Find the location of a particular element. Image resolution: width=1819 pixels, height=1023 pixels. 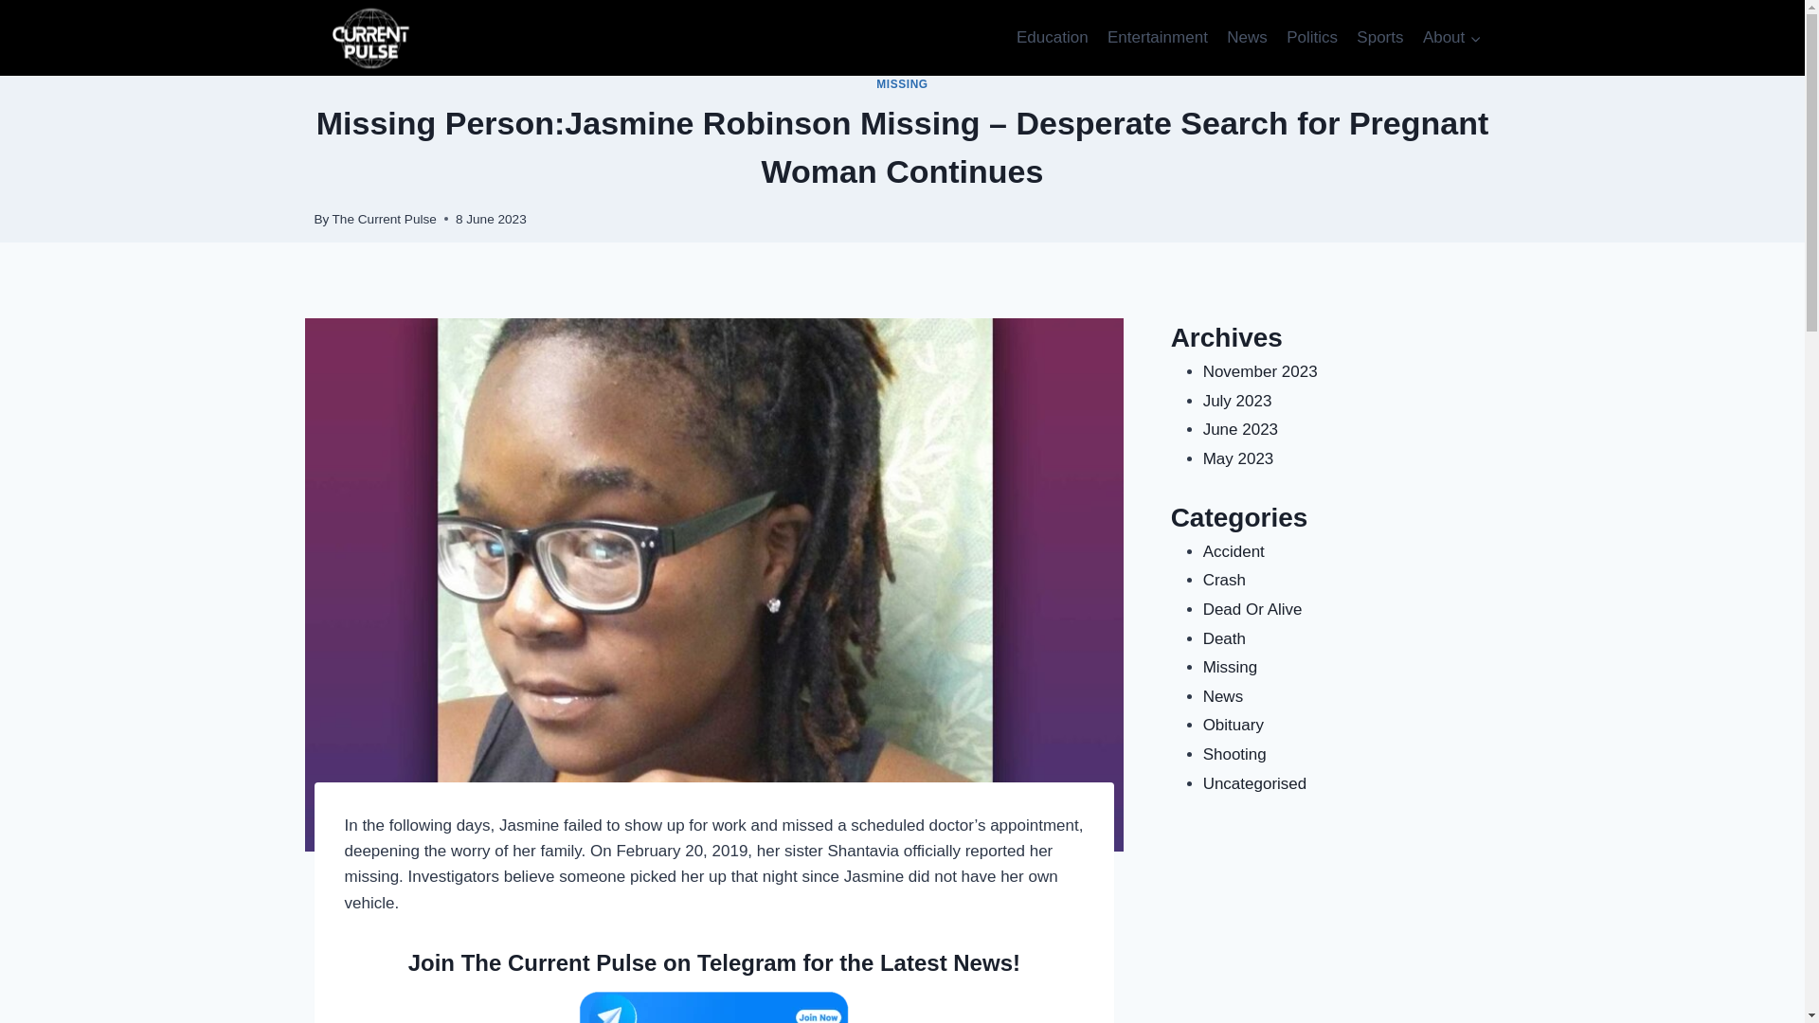

Education is located at coordinates (1053, 38).